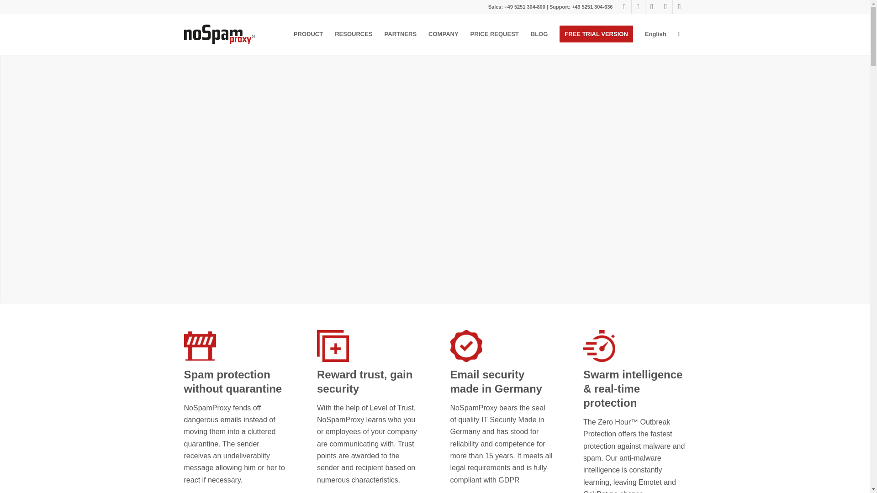 This screenshot has height=493, width=877. What do you see at coordinates (443, 34) in the screenshot?
I see `COMPANY` at bounding box center [443, 34].